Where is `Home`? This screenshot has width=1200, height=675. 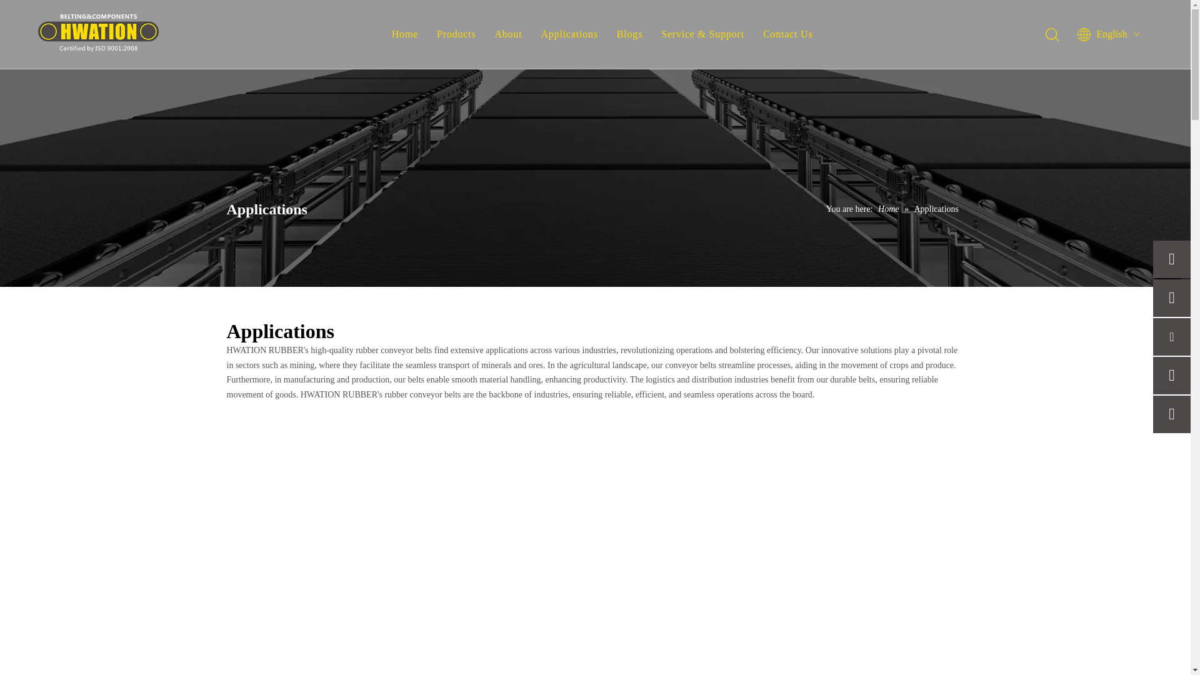
Home is located at coordinates (405, 34).